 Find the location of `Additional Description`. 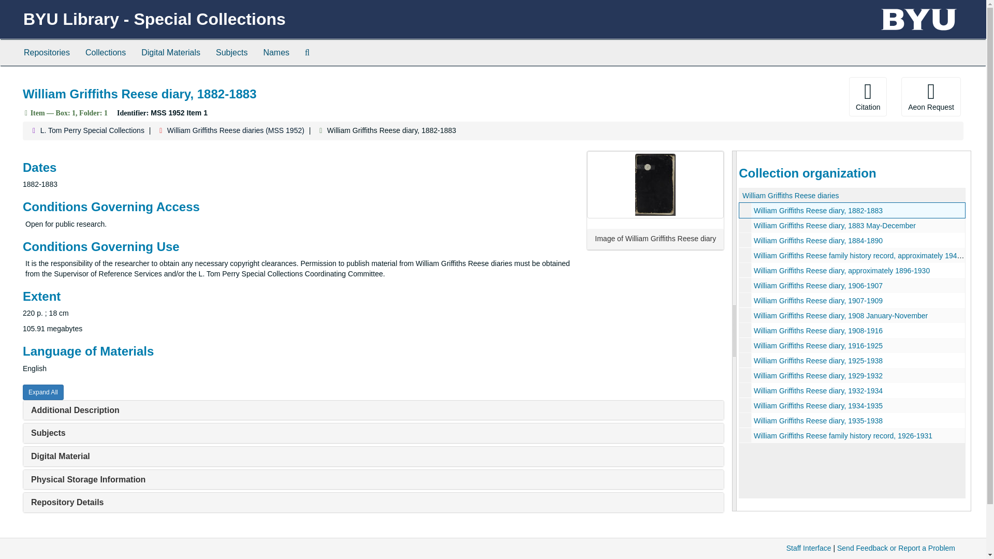

Additional Description is located at coordinates (75, 410).